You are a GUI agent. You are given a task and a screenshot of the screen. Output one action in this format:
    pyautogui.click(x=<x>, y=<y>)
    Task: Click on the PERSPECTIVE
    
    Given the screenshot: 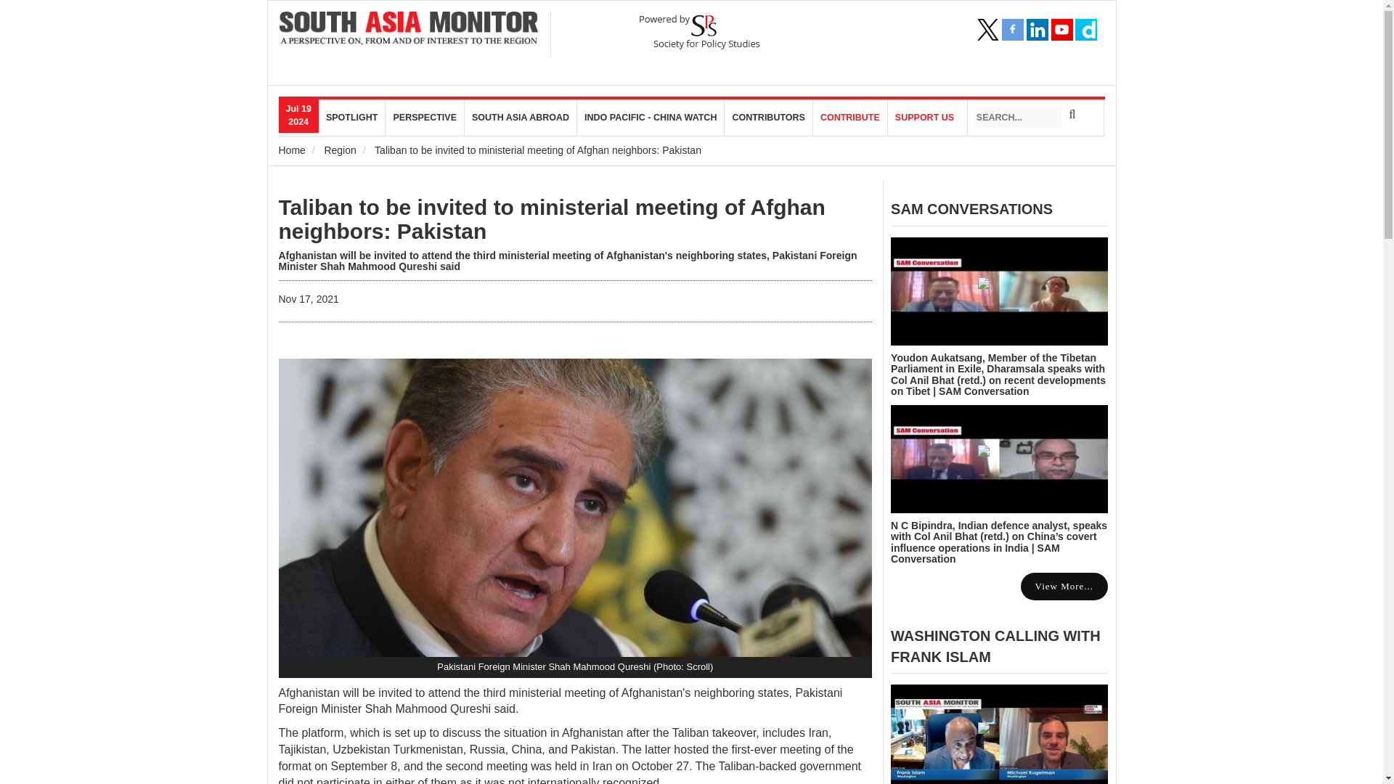 What is the action you would take?
    pyautogui.click(x=425, y=118)
    